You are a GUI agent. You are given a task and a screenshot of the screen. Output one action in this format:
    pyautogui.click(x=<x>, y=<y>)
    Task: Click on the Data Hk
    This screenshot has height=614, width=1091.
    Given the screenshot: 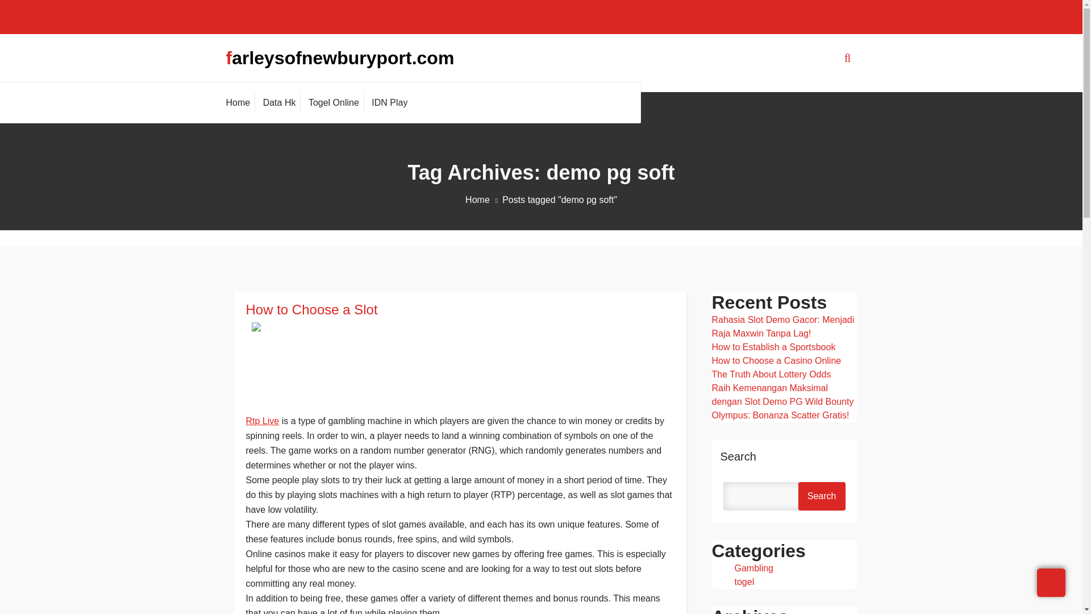 What is the action you would take?
    pyautogui.click(x=279, y=102)
    